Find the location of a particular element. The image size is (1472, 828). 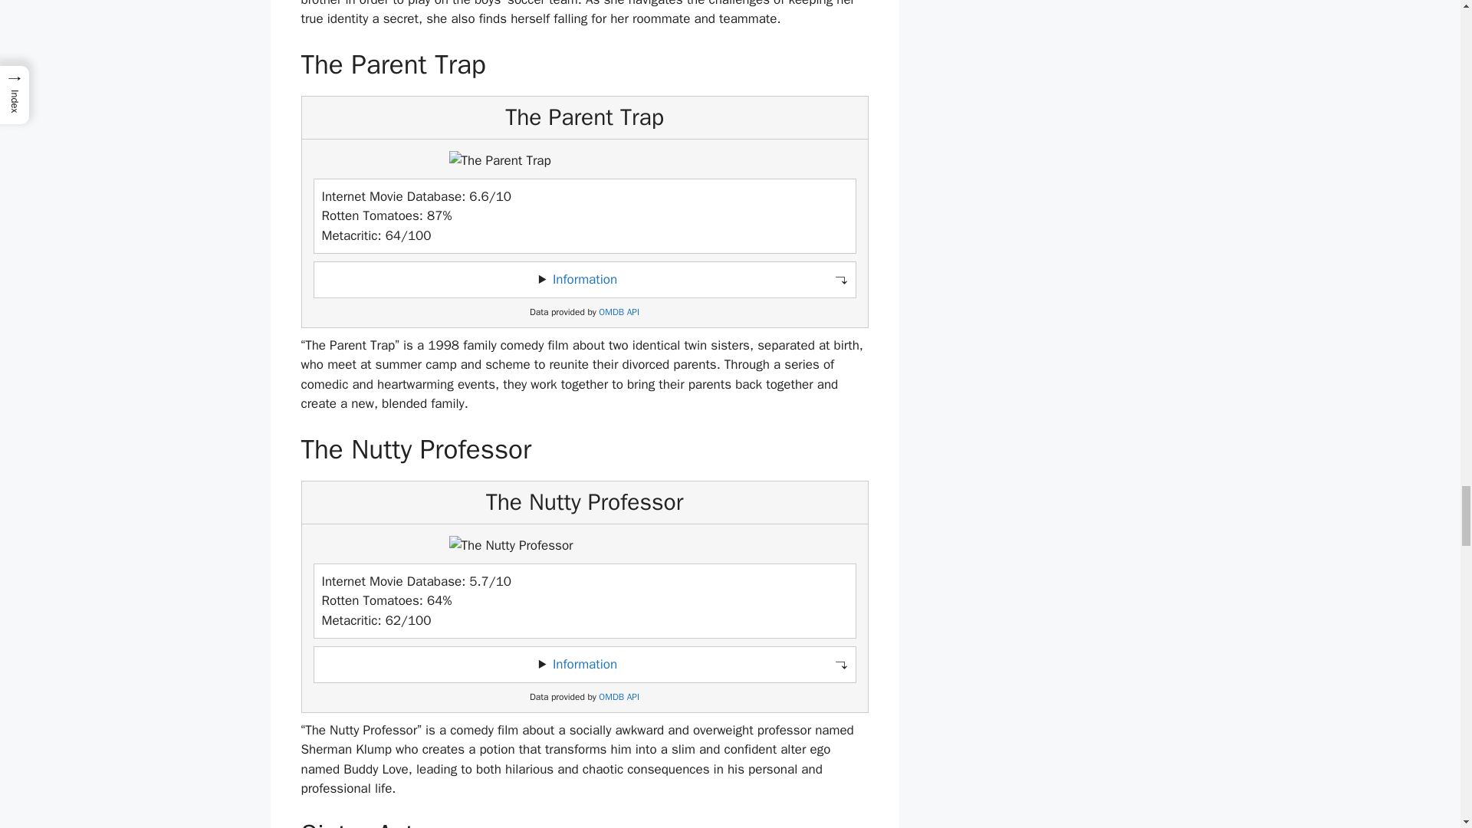

OMDB API is located at coordinates (619, 696).